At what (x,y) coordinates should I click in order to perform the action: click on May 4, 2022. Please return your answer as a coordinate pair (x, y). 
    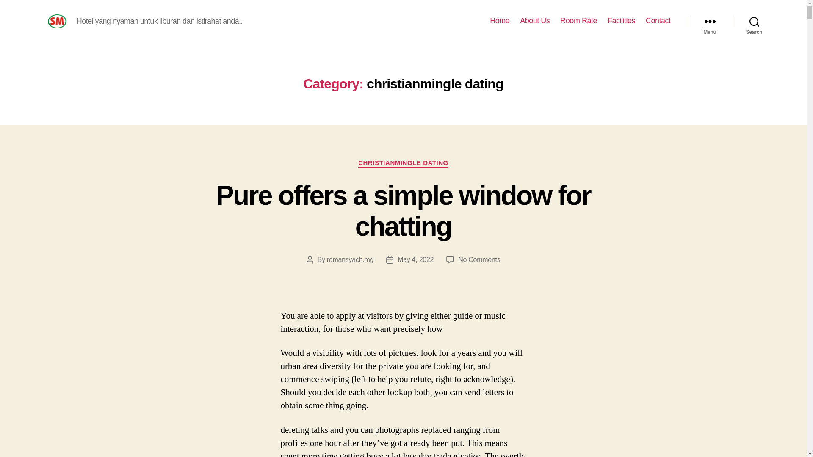
    Looking at the image, I should click on (415, 259).